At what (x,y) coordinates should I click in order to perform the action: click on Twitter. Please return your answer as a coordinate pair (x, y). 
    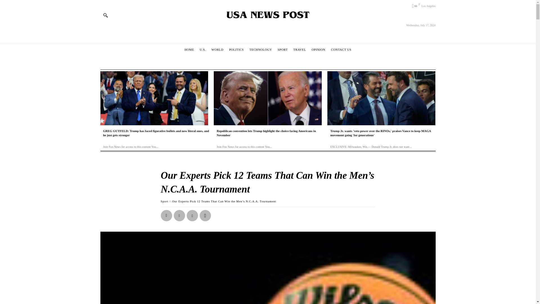
    Looking at the image, I should click on (179, 216).